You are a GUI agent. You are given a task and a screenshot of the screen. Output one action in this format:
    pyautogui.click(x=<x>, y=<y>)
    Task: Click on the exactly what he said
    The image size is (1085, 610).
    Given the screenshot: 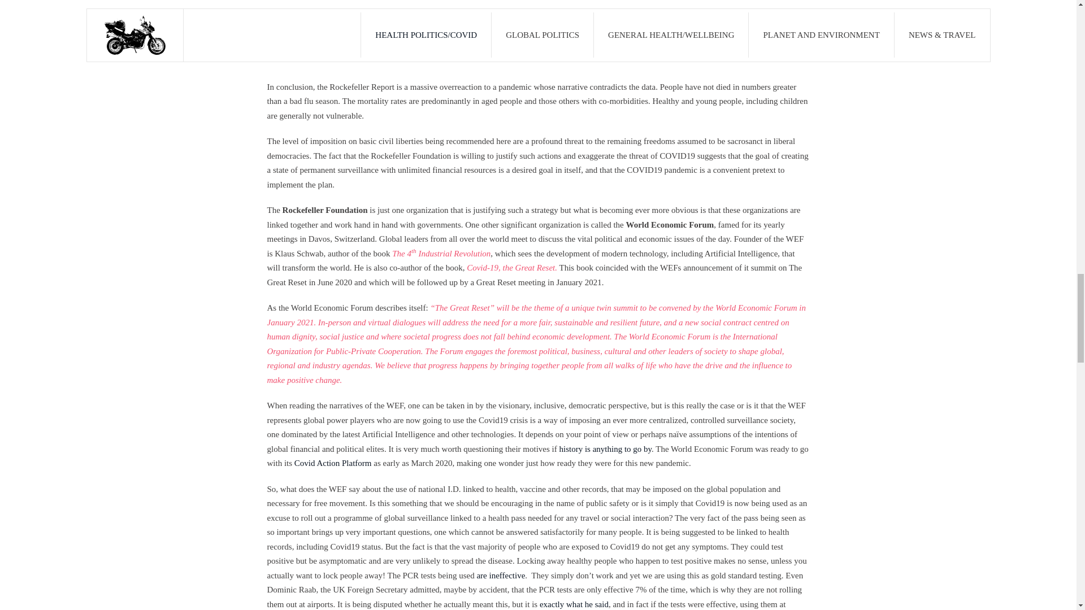 What is the action you would take?
    pyautogui.click(x=574, y=604)
    